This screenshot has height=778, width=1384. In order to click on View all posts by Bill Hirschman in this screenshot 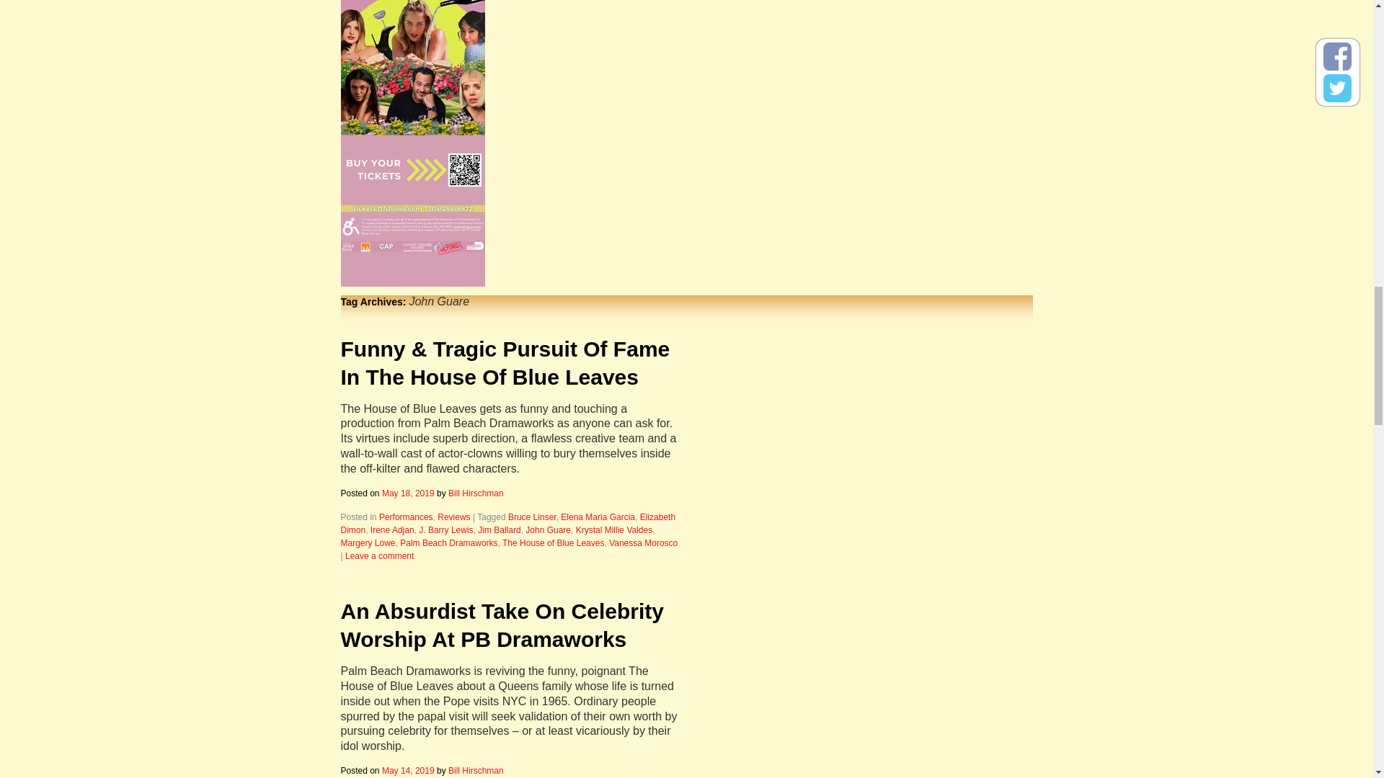, I will do `click(476, 770)`.